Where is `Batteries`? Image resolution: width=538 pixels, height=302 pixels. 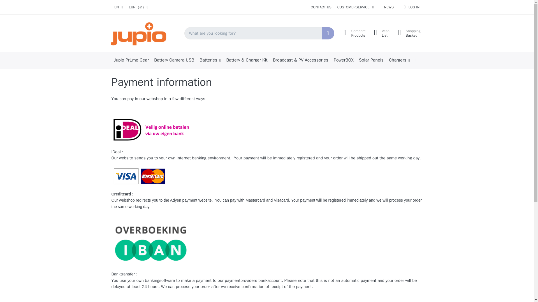 Batteries is located at coordinates (210, 60).